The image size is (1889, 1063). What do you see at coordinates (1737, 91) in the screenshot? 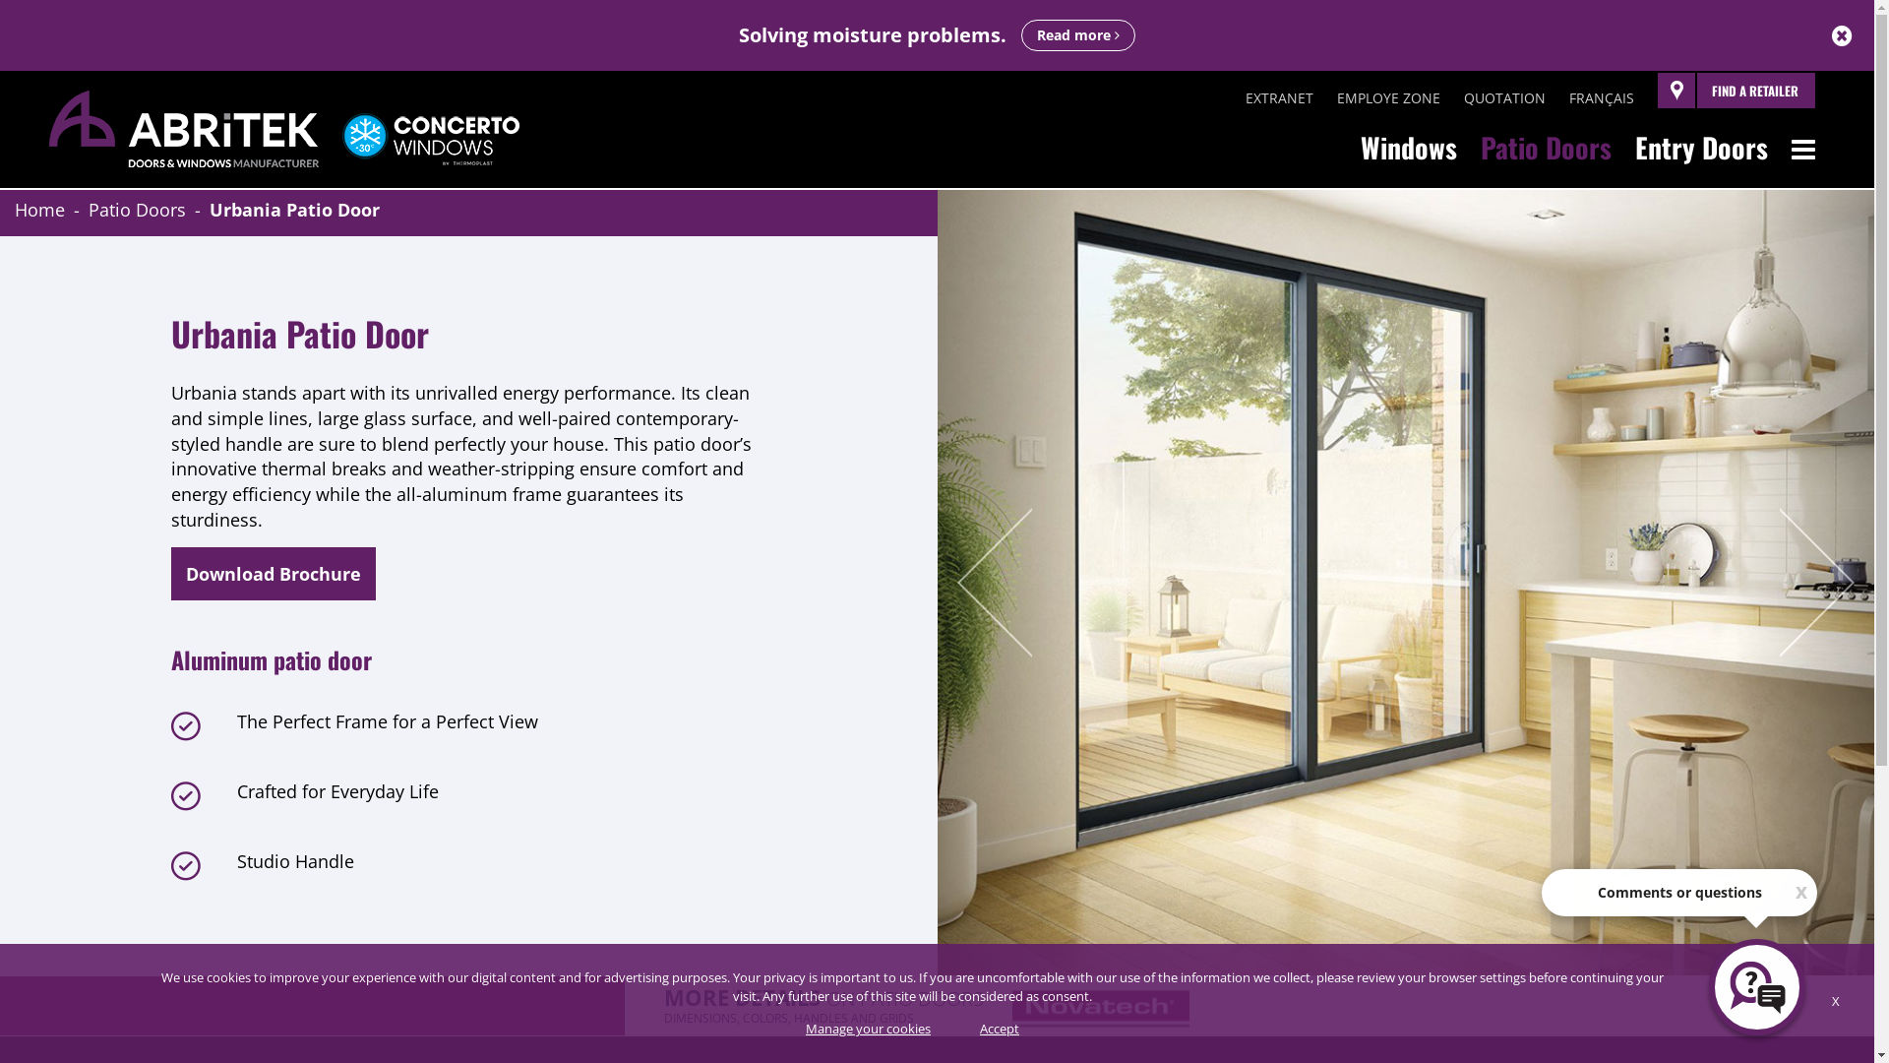
I see `FIND A RETAILER` at bounding box center [1737, 91].